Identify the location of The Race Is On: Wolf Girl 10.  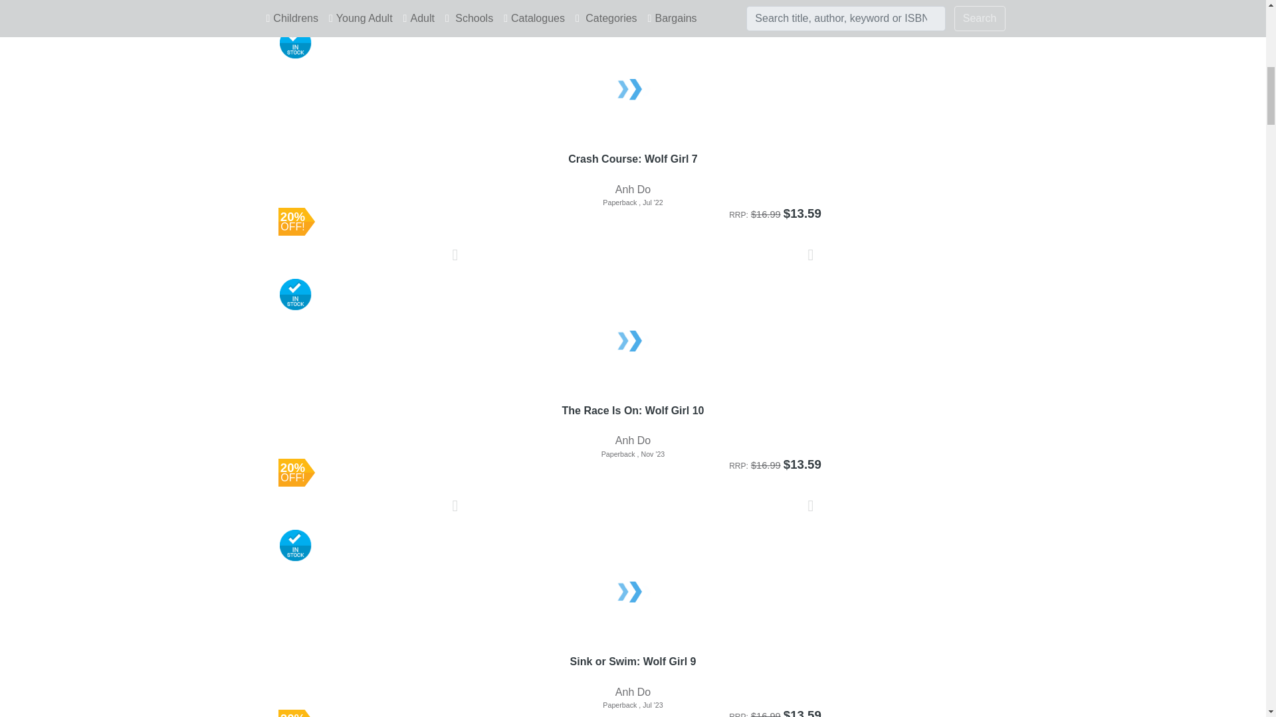
(633, 418).